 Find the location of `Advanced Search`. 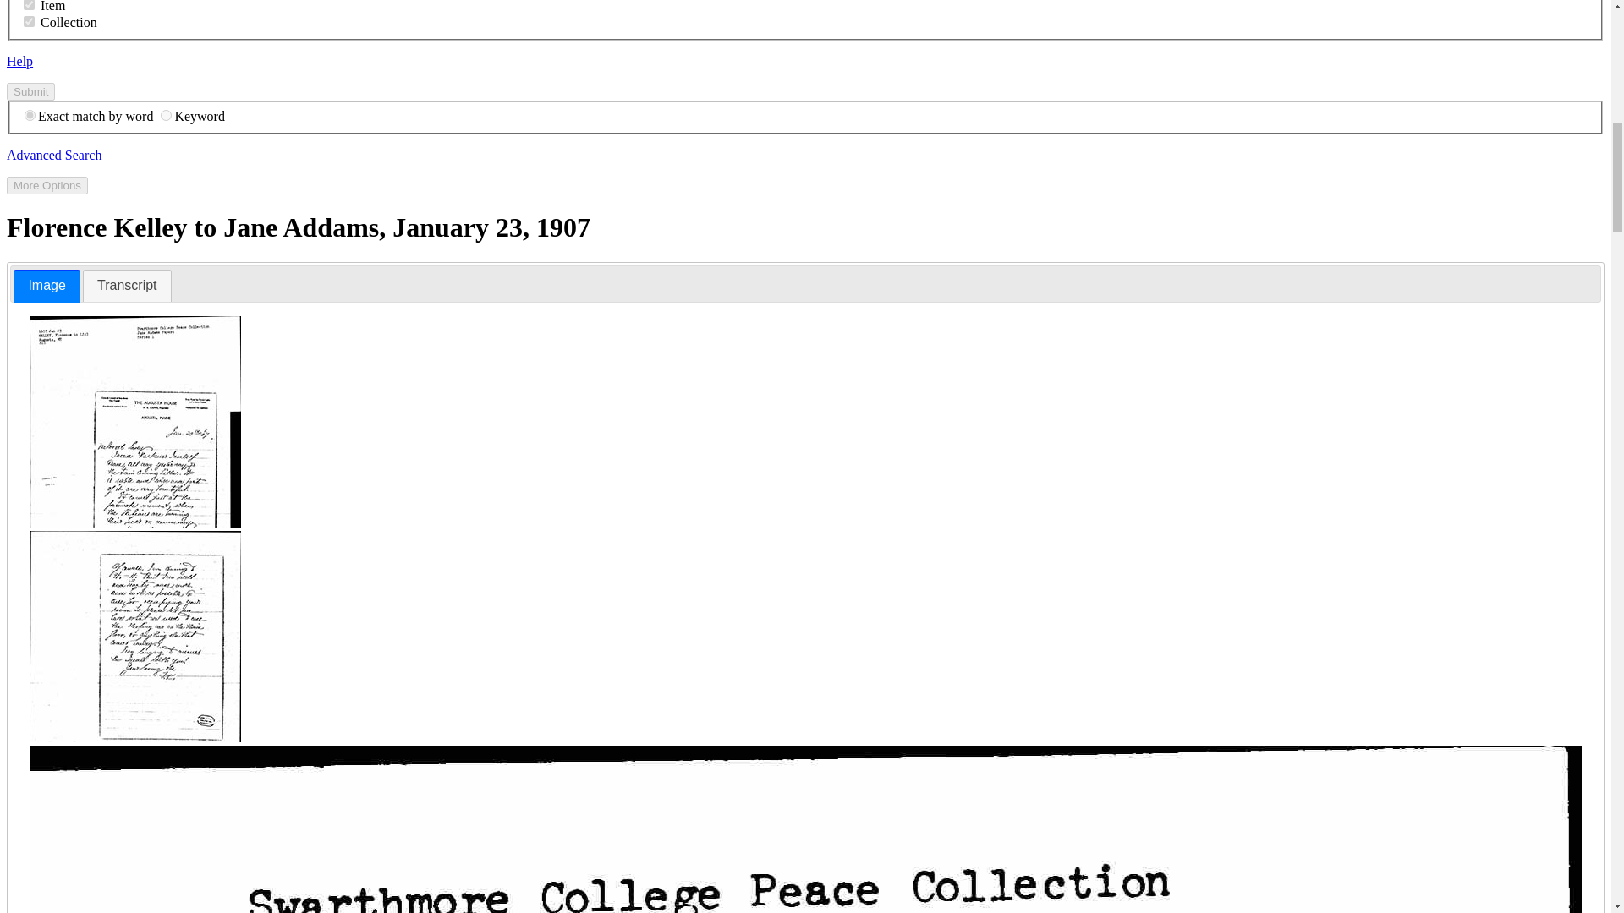

Advanced Search is located at coordinates (53, 155).